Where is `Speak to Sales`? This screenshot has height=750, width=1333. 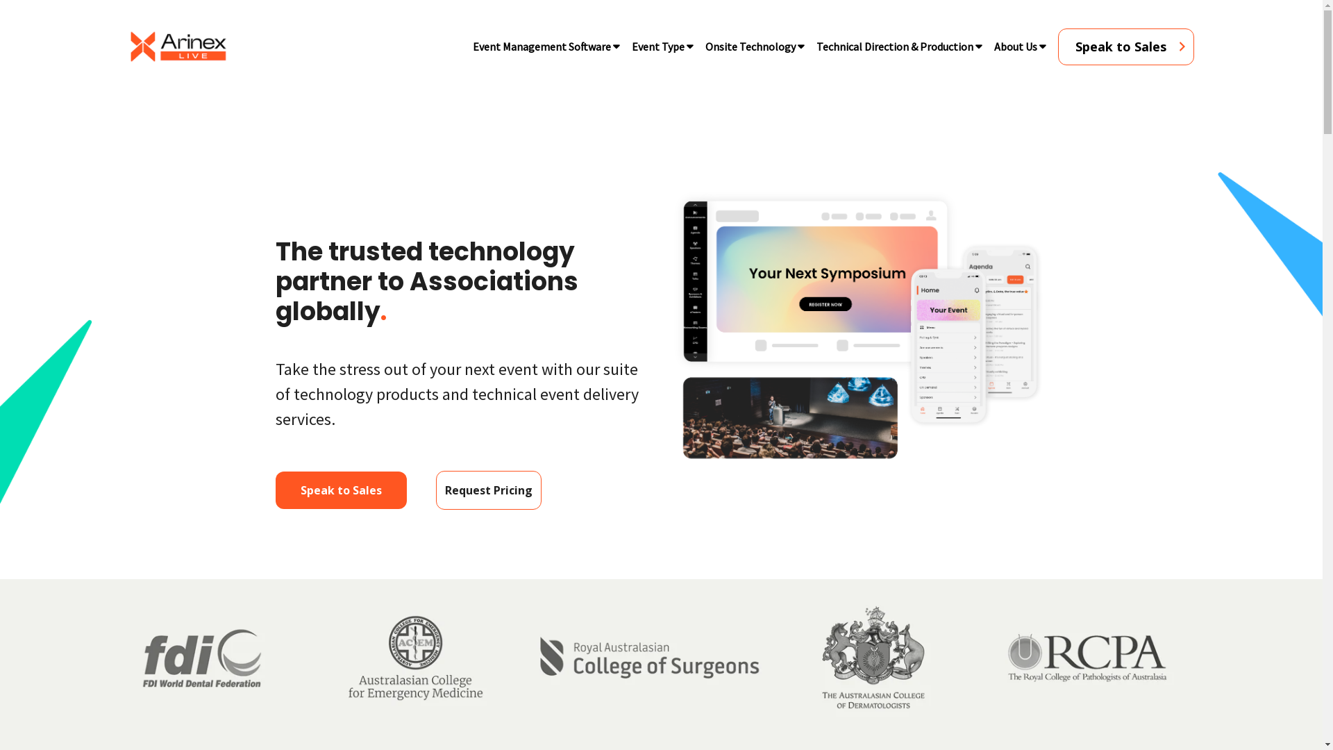 Speak to Sales is located at coordinates (342, 490).